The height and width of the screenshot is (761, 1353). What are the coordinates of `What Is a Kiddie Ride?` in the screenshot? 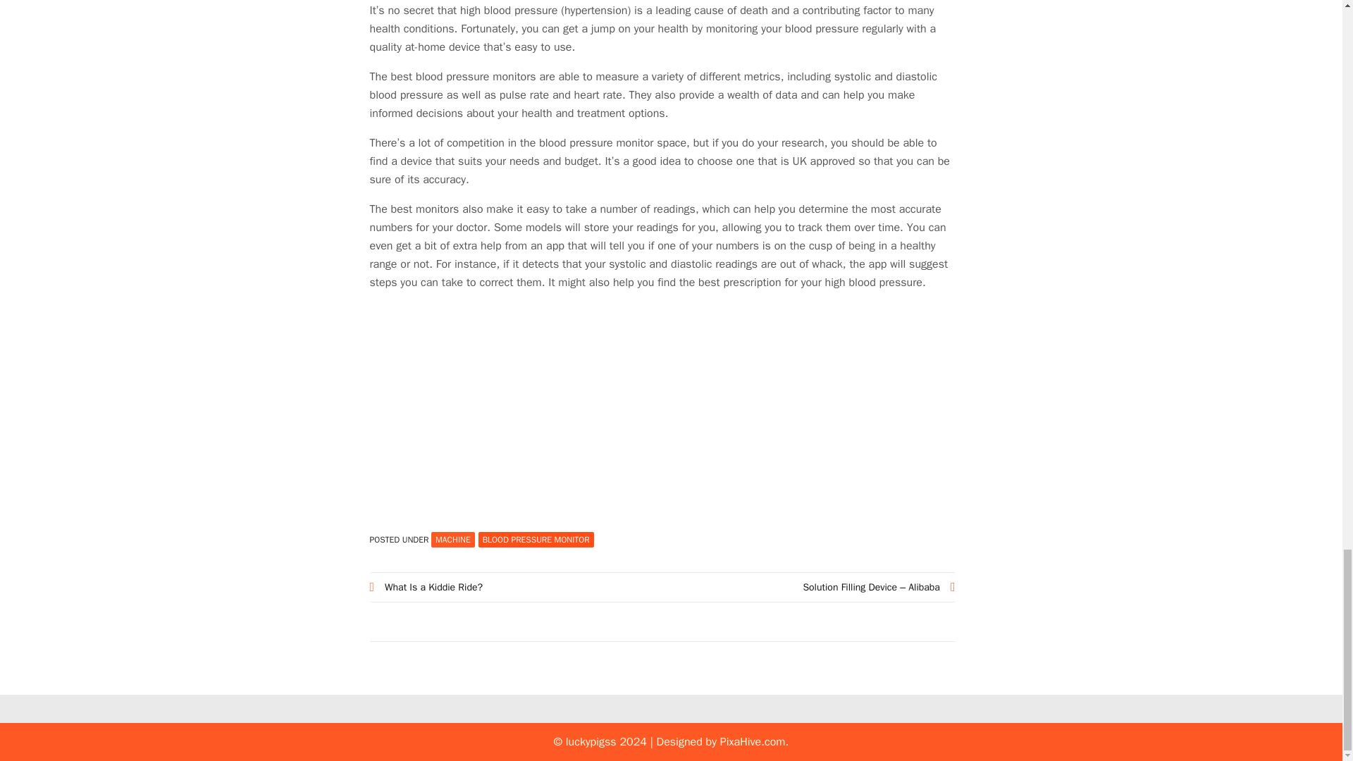 It's located at (516, 586).